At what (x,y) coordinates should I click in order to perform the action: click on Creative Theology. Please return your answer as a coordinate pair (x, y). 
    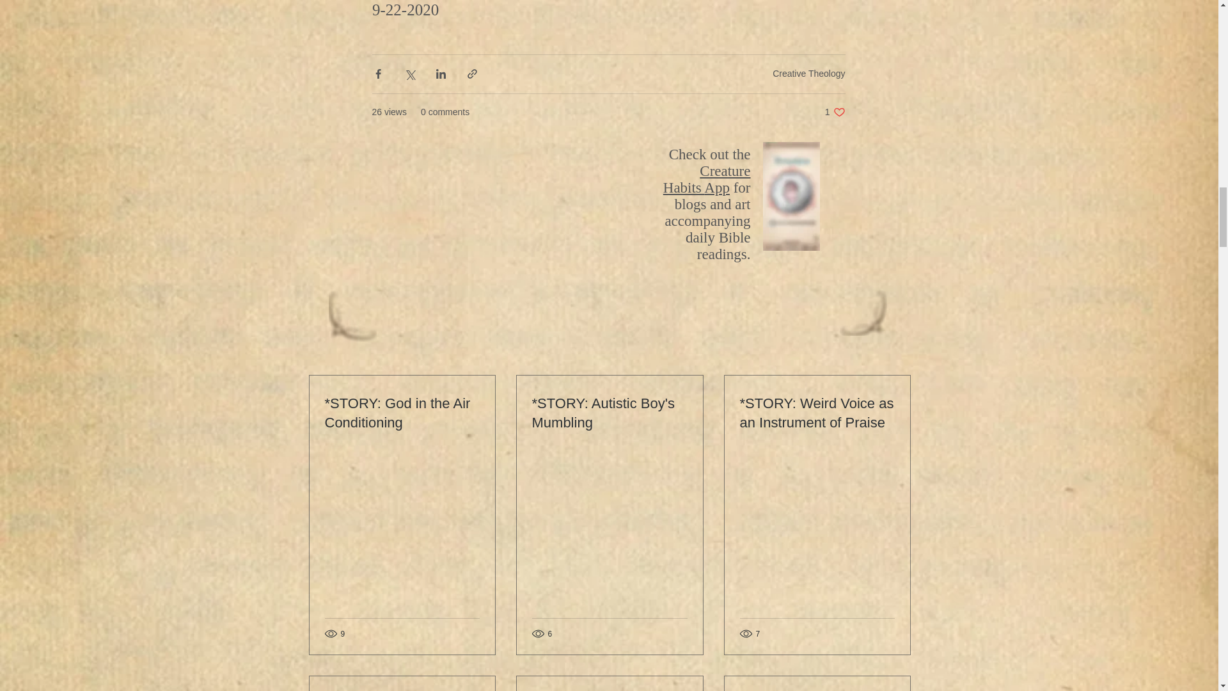
    Looking at the image, I should click on (706, 178).